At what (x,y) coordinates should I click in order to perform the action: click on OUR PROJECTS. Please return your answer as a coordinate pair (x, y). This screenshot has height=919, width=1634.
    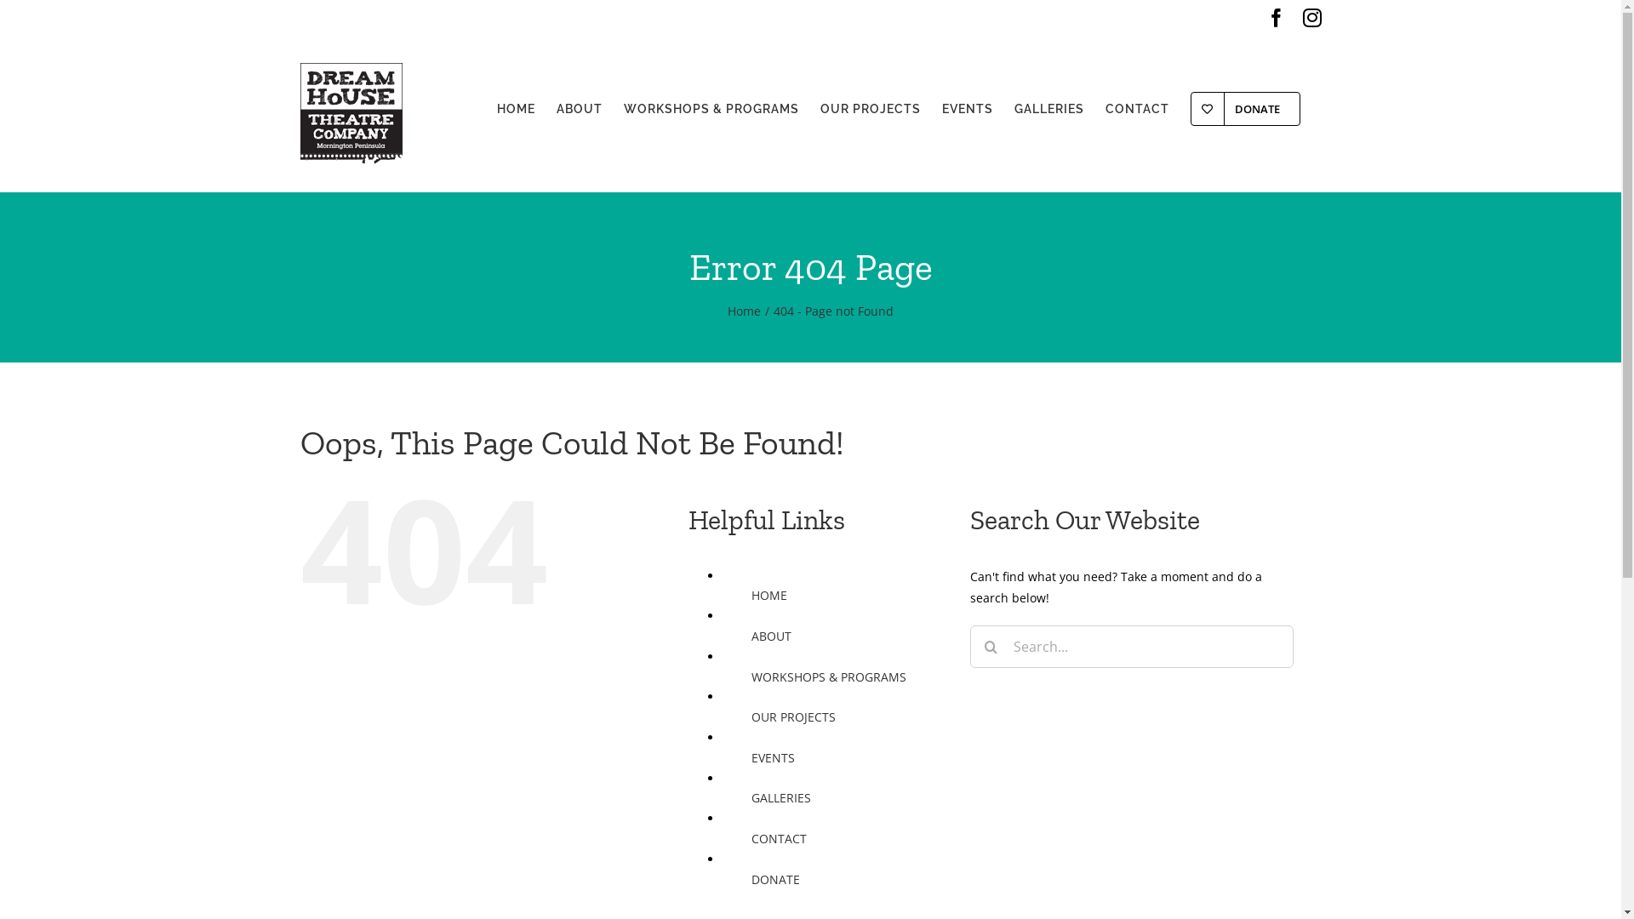
    Looking at the image, I should click on (793, 716).